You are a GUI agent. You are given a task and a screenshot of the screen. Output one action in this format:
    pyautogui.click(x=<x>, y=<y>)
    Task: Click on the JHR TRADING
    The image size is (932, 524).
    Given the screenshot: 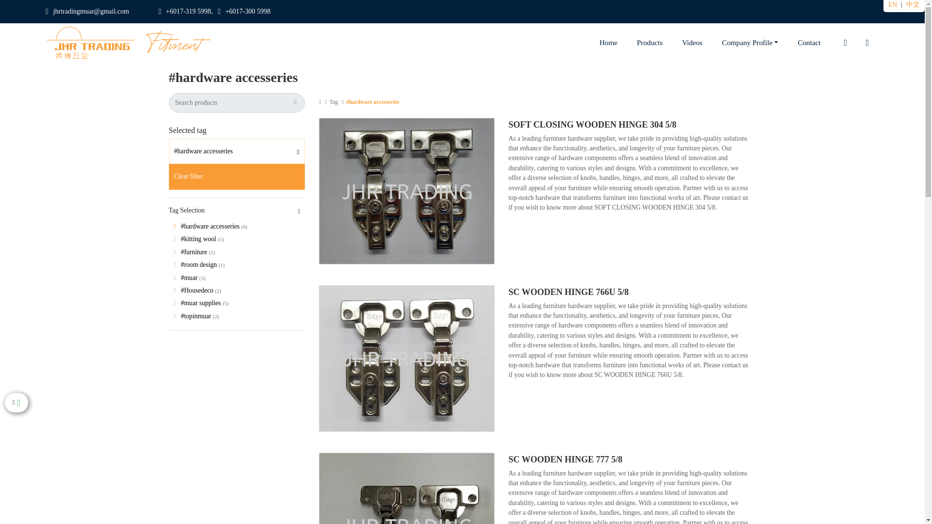 What is the action you would take?
    pyautogui.click(x=129, y=43)
    